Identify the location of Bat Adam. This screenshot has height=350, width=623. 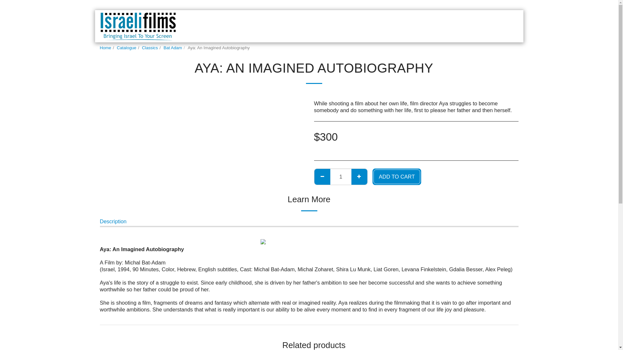
(173, 48).